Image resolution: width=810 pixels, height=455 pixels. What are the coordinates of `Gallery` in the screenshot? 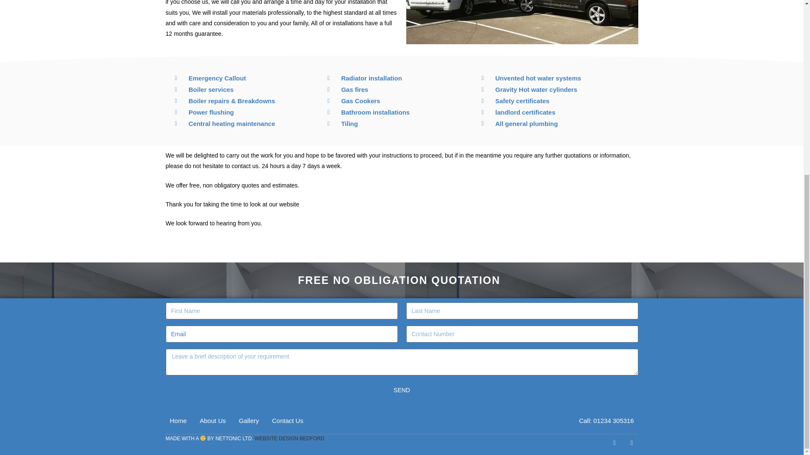 It's located at (249, 420).